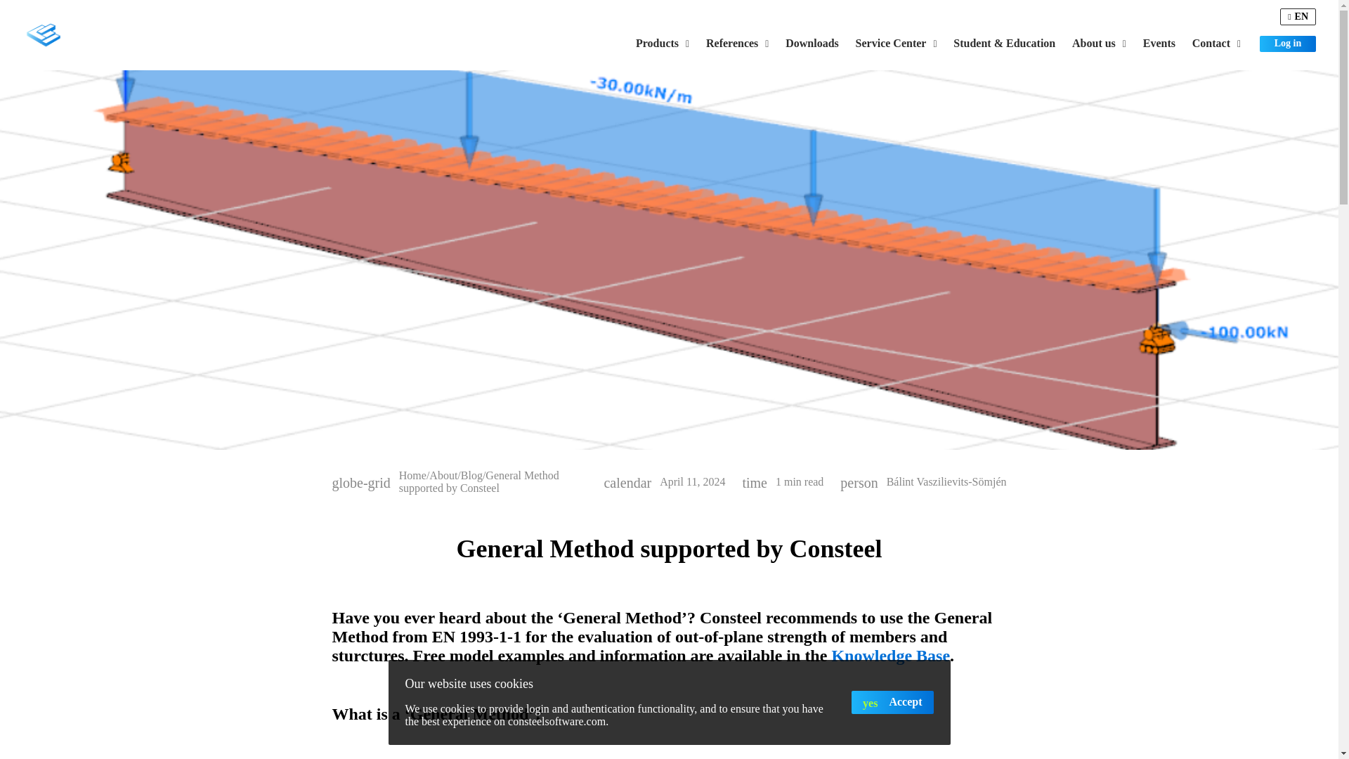 The image size is (1349, 759). Describe the element at coordinates (1288, 43) in the screenshot. I see `Log in` at that location.